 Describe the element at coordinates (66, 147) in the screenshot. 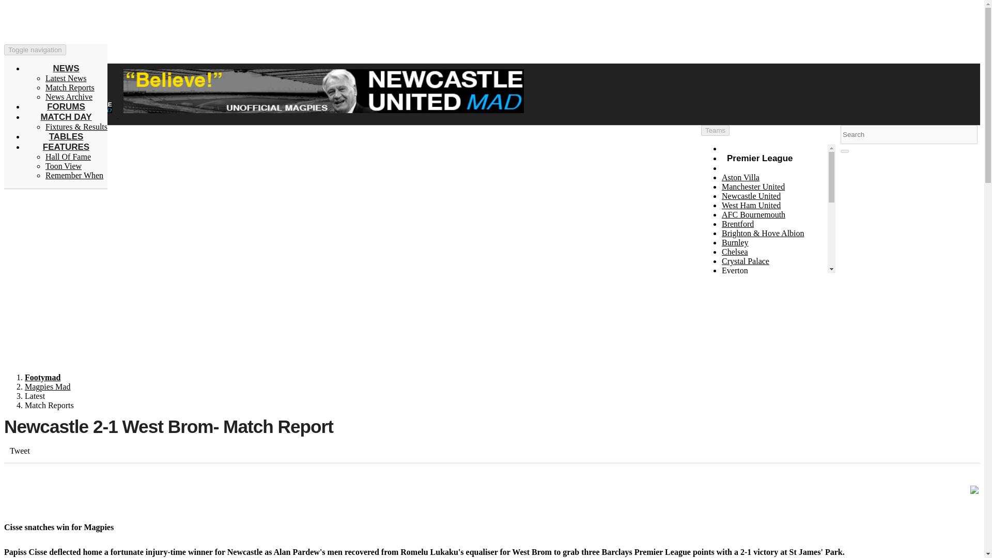

I see `FEATURES` at that location.